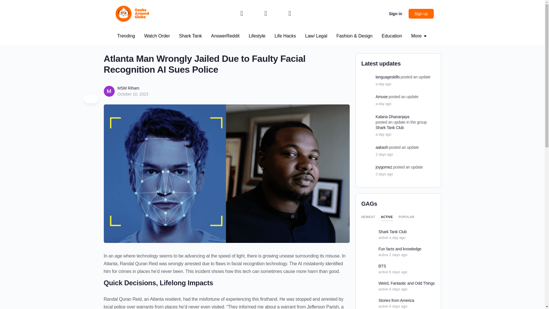 The width and height of the screenshot is (549, 309). What do you see at coordinates (392, 36) in the screenshot?
I see `Education` at bounding box center [392, 36].